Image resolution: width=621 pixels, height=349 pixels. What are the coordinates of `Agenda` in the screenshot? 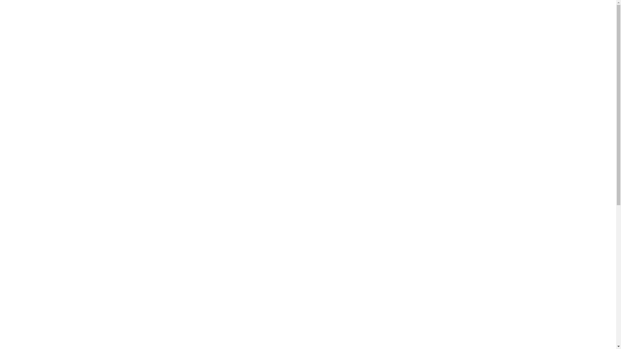 It's located at (21, 26).